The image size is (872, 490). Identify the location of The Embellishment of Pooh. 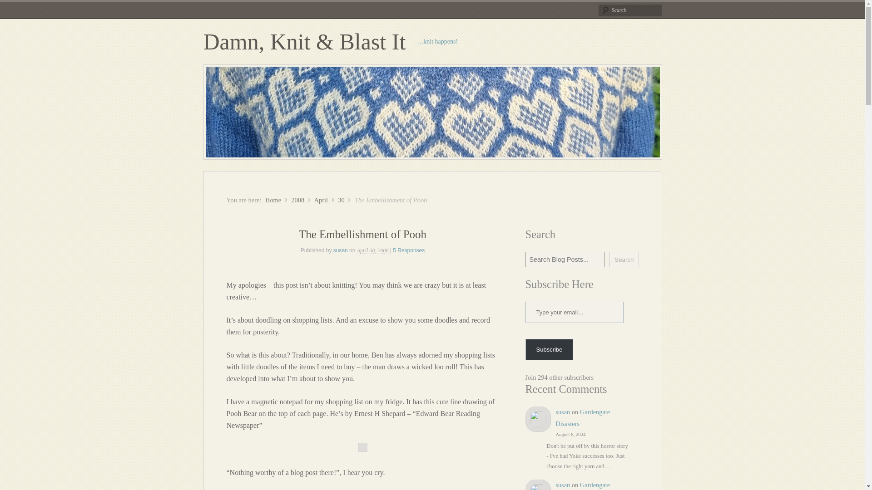
(362, 234).